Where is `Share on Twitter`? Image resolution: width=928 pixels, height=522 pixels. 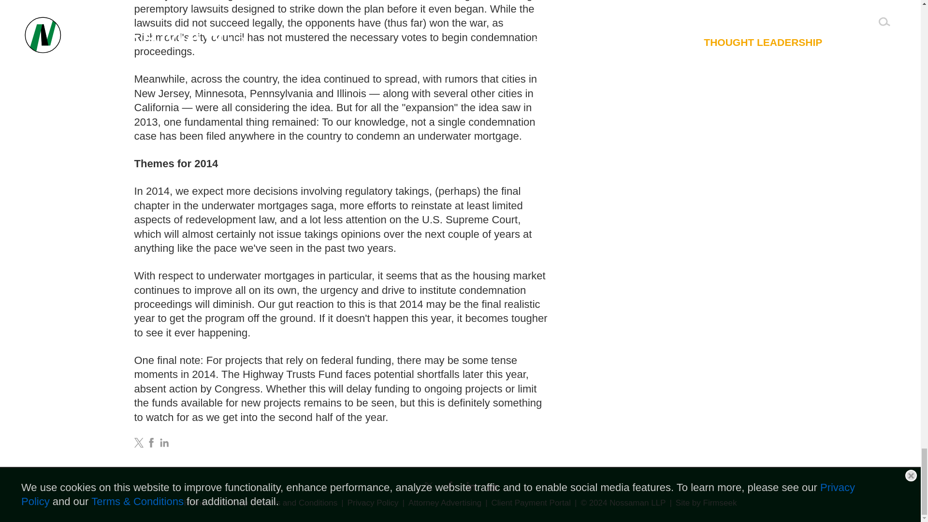 Share on Twitter is located at coordinates (139, 443).